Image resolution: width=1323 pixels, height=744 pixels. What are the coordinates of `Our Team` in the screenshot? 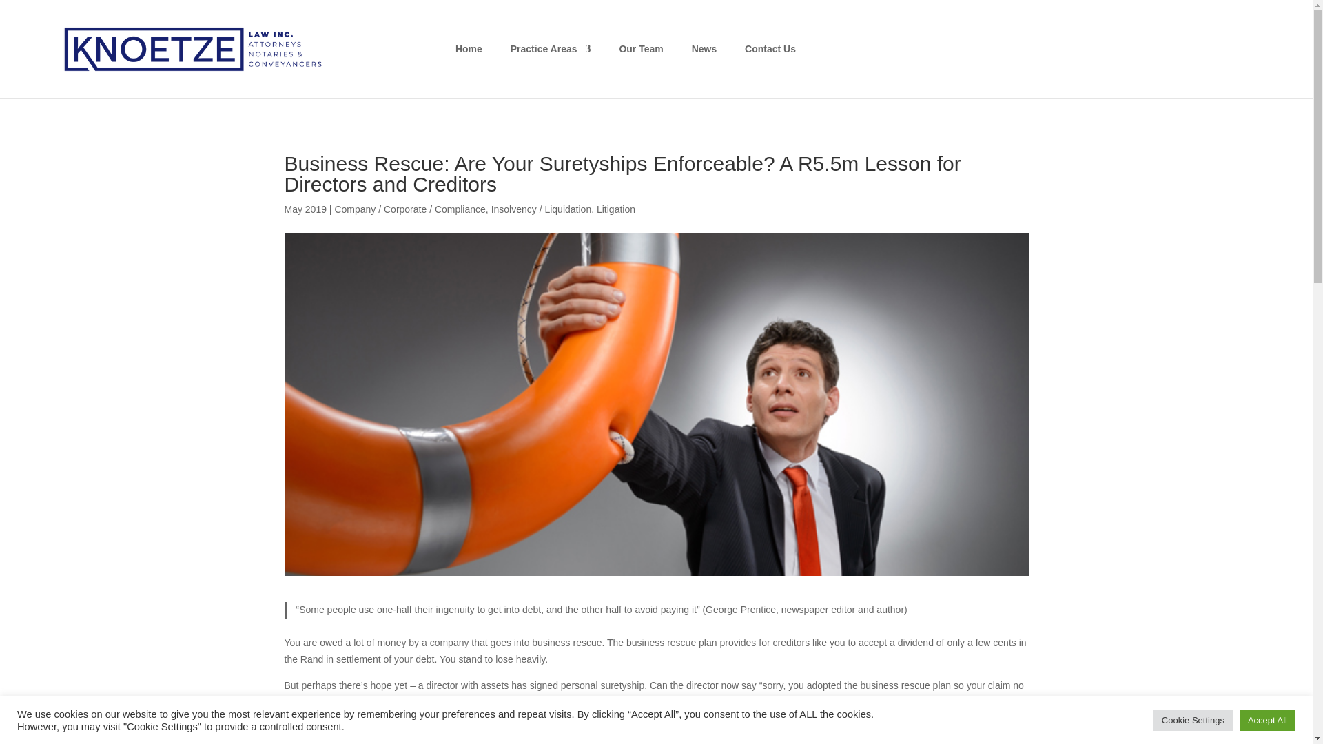 It's located at (641, 63).